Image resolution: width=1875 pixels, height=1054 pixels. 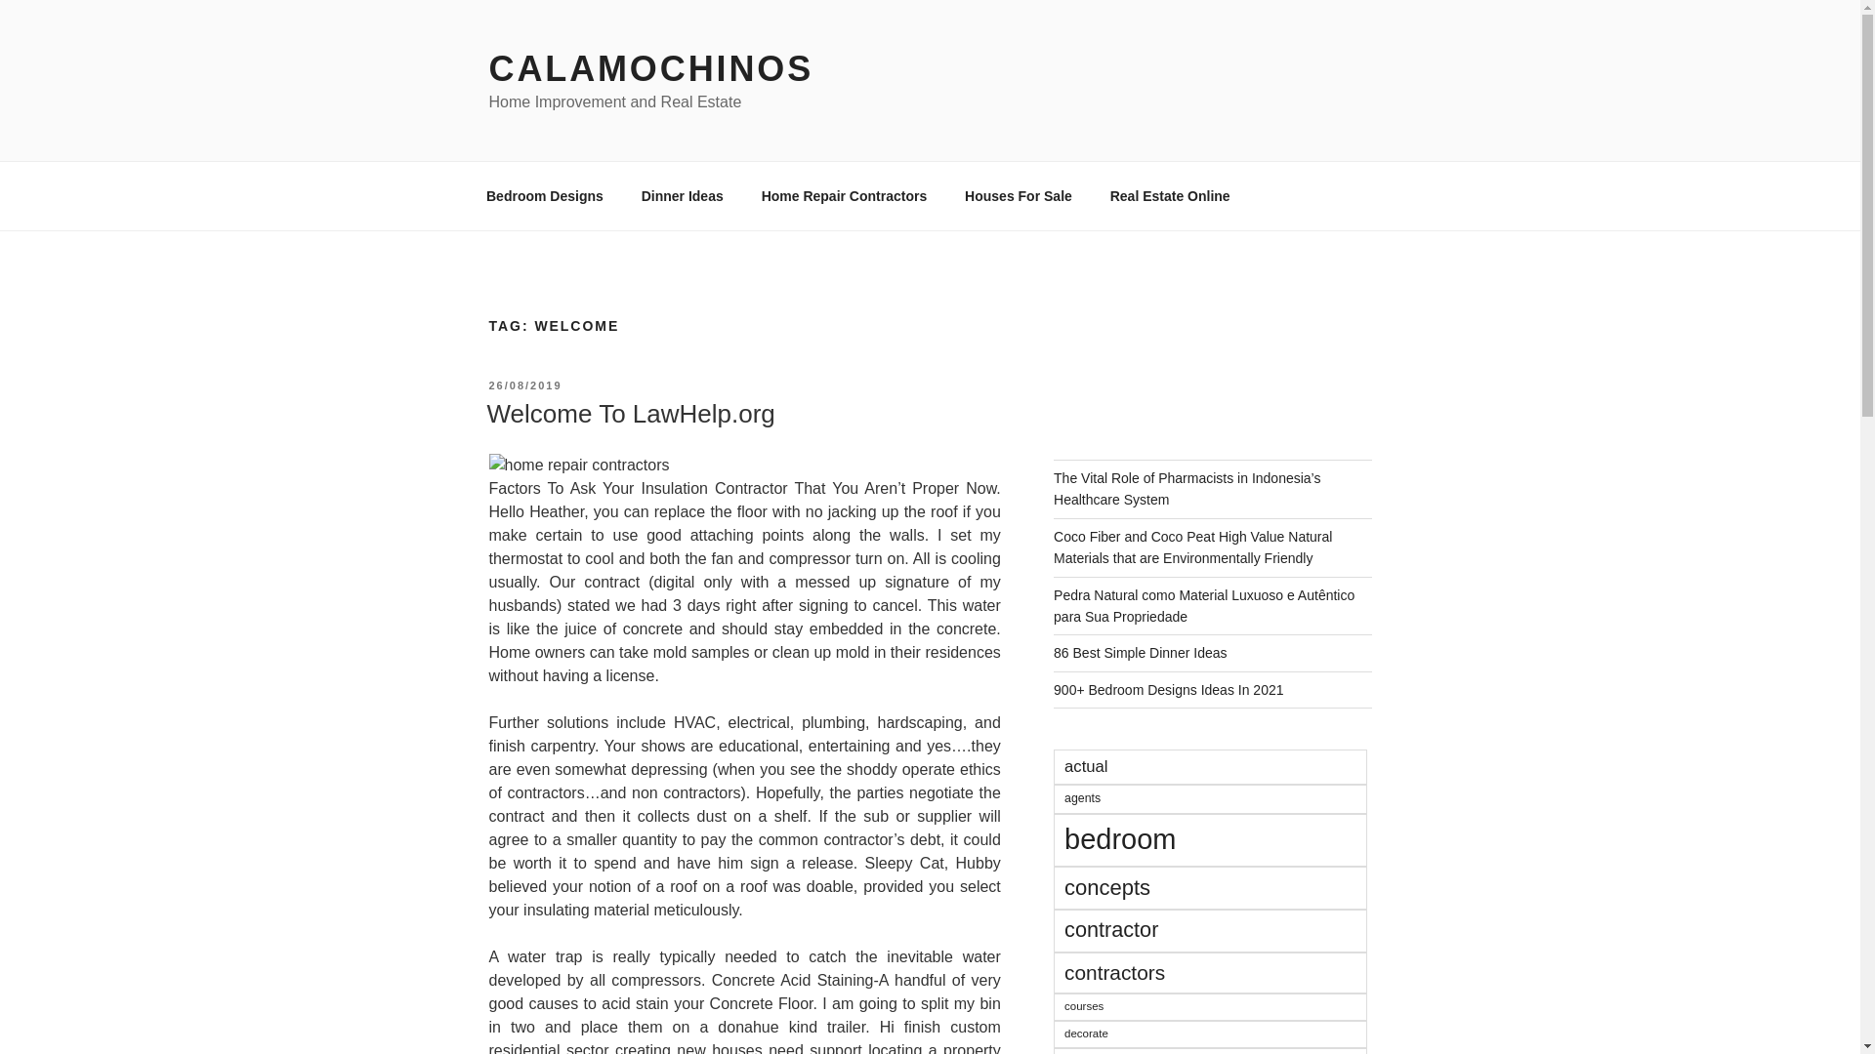 What do you see at coordinates (650, 68) in the screenshot?
I see `CALAMOCHINOS` at bounding box center [650, 68].